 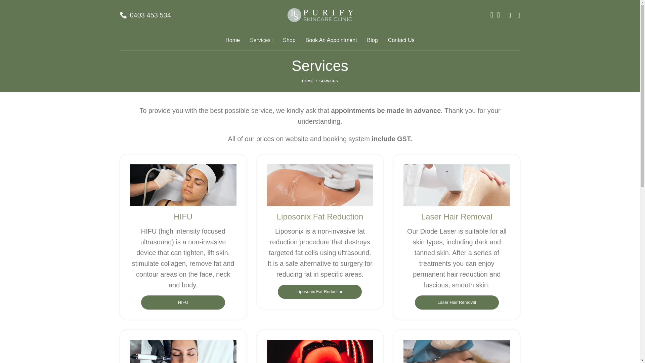 I want to click on HIFU, so click(x=183, y=302).